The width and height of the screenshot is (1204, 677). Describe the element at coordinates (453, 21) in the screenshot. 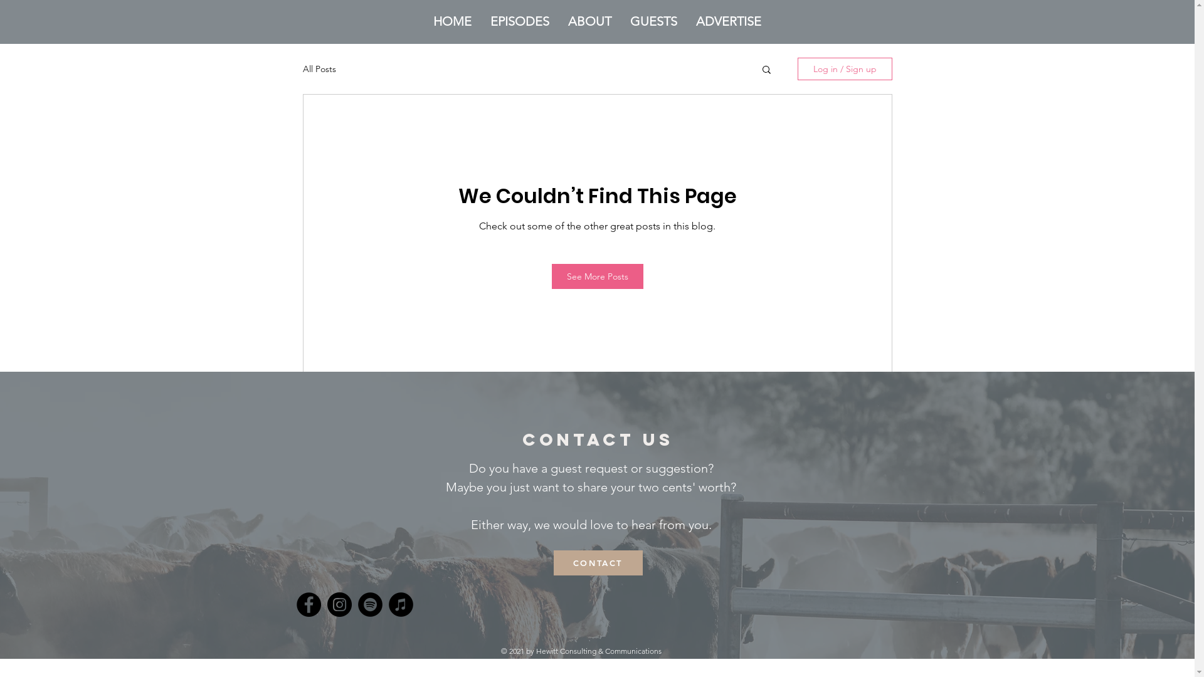

I see `HOME` at that location.